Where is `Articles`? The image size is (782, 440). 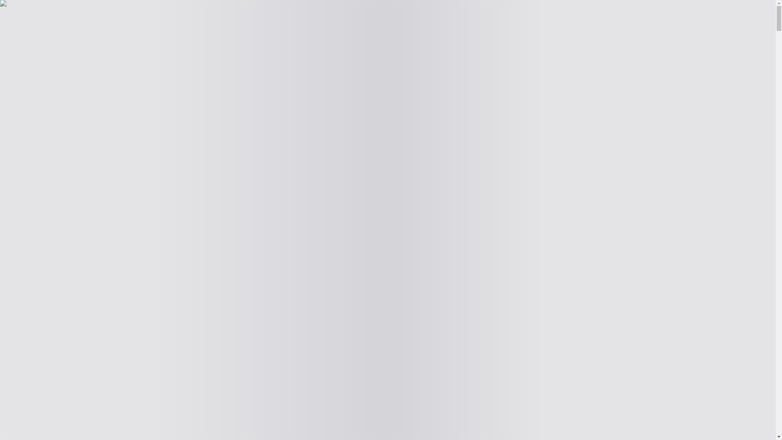
Articles is located at coordinates (13, 32).